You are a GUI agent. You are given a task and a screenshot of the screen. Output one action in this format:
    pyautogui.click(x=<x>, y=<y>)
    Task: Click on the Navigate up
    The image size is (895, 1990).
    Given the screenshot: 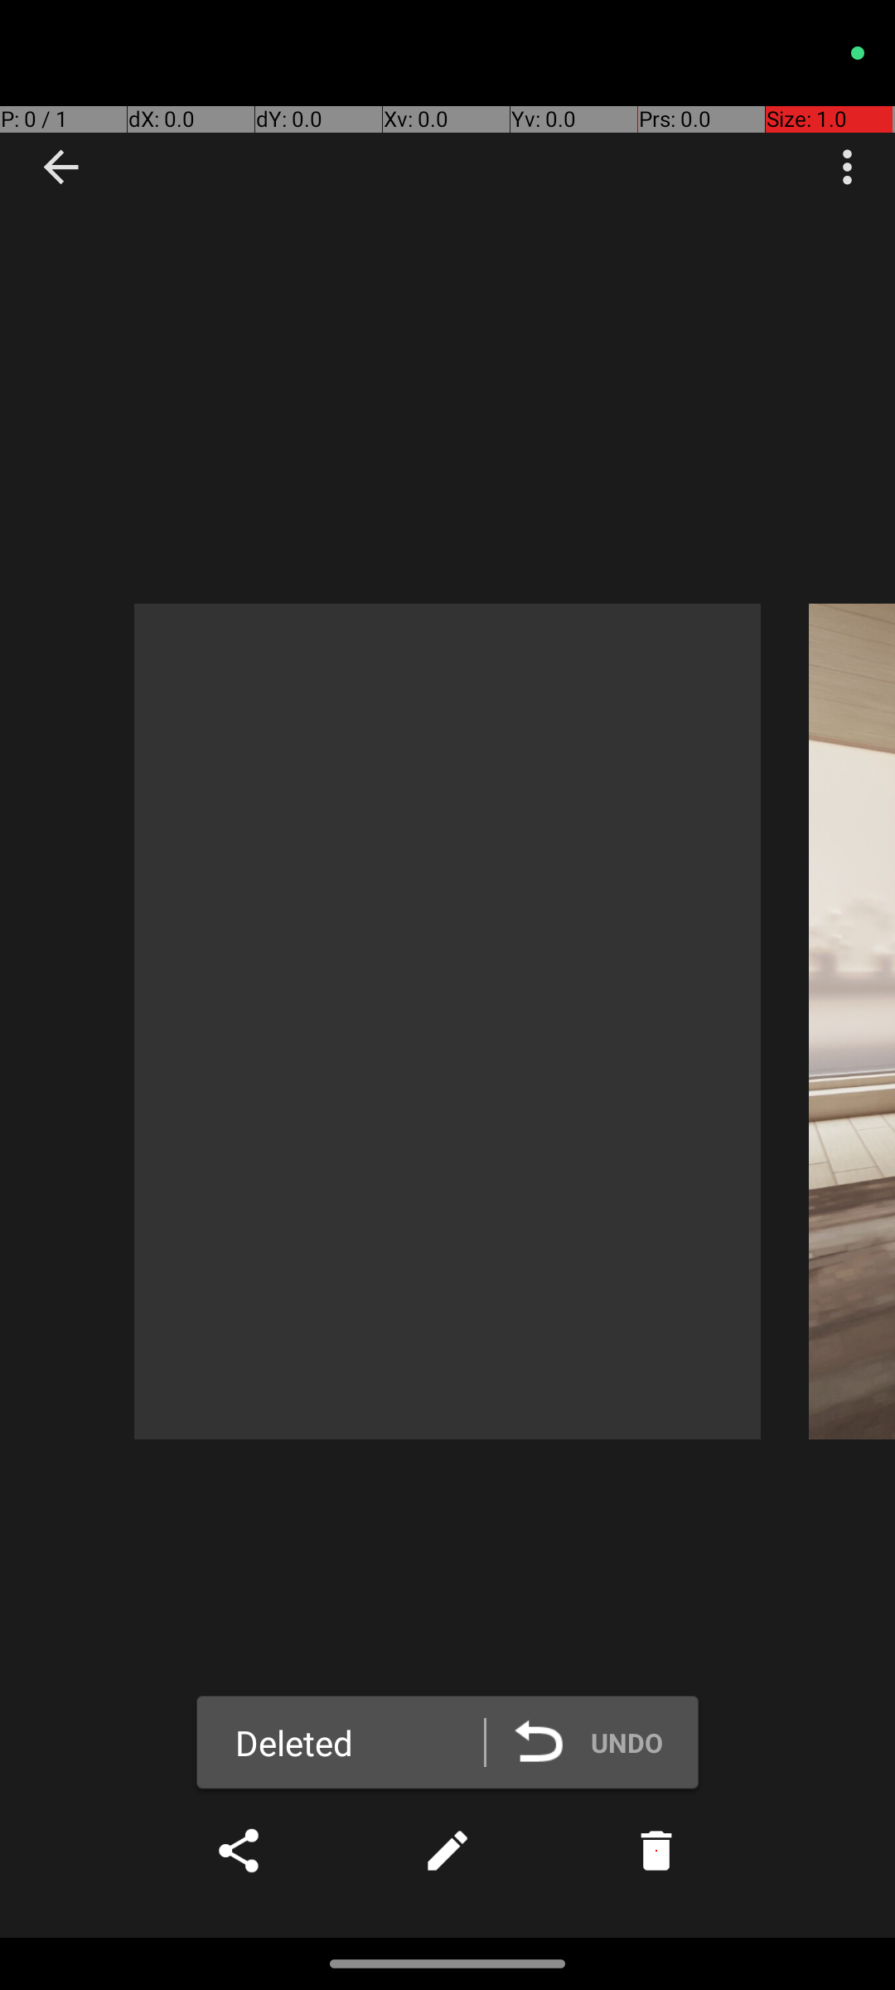 What is the action you would take?
    pyautogui.click(x=61, y=167)
    